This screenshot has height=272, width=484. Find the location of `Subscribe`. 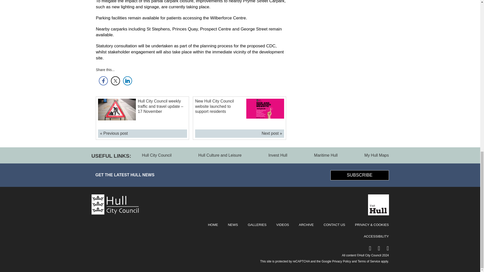

Subscribe is located at coordinates (360, 175).